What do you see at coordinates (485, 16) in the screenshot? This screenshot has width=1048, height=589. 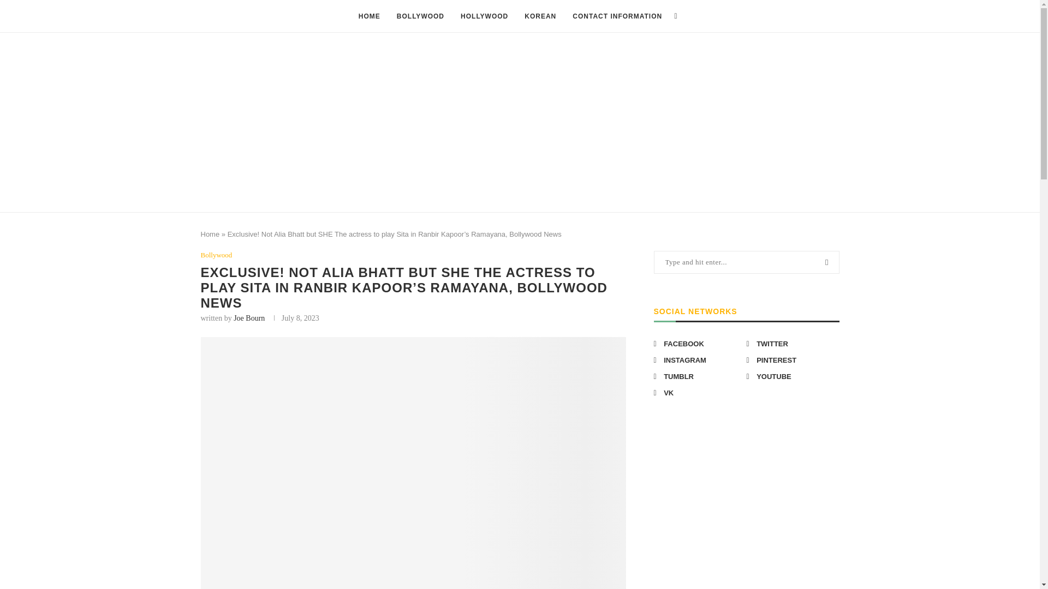 I see `HOLLYWOOD` at bounding box center [485, 16].